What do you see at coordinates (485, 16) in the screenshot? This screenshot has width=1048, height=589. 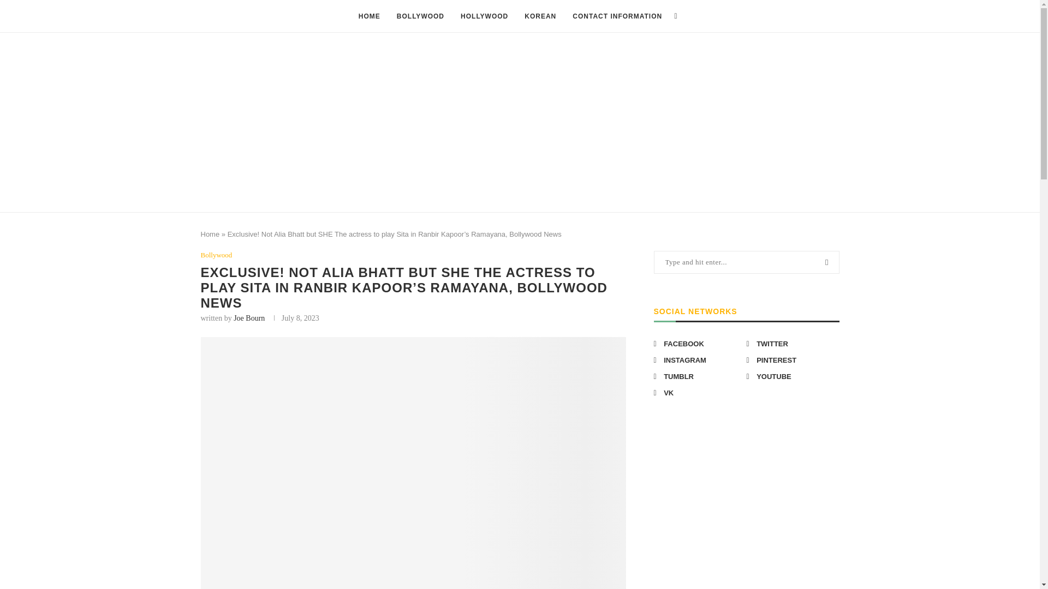 I see `HOLLYWOOD` at bounding box center [485, 16].